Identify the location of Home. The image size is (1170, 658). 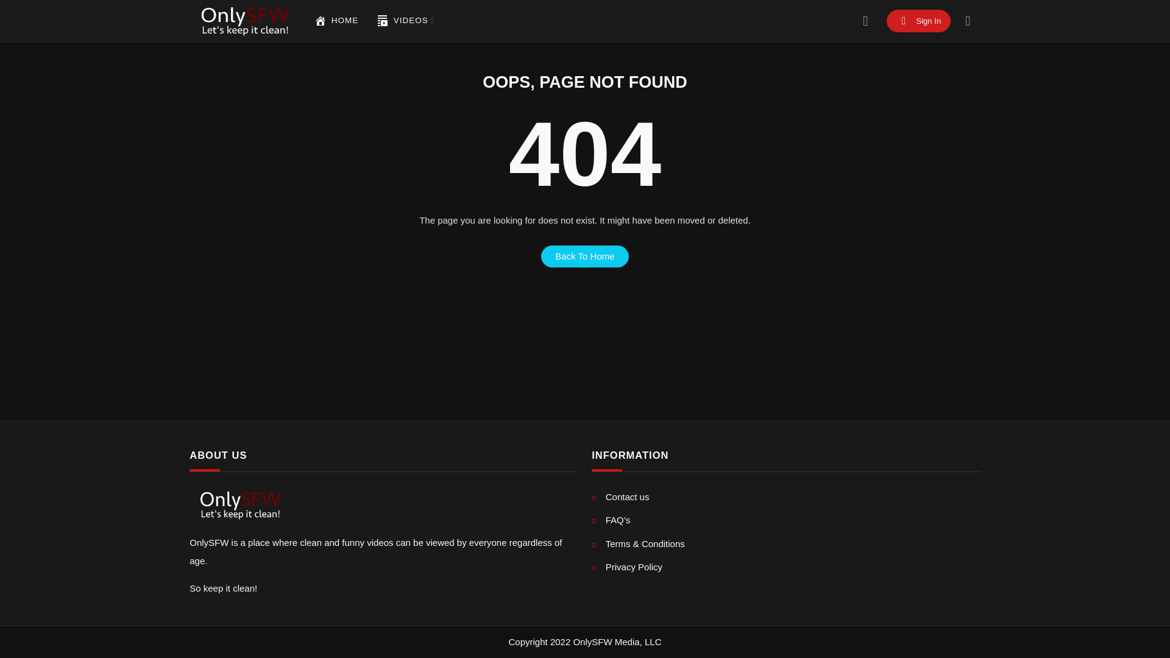
(321, 21).